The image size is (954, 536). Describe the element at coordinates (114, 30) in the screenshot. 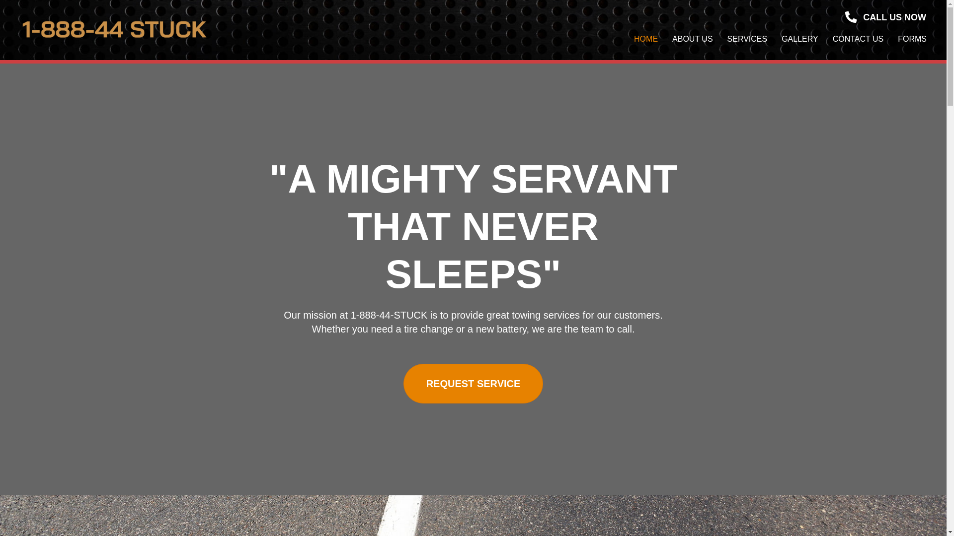

I see `188844stuck Logo` at that location.